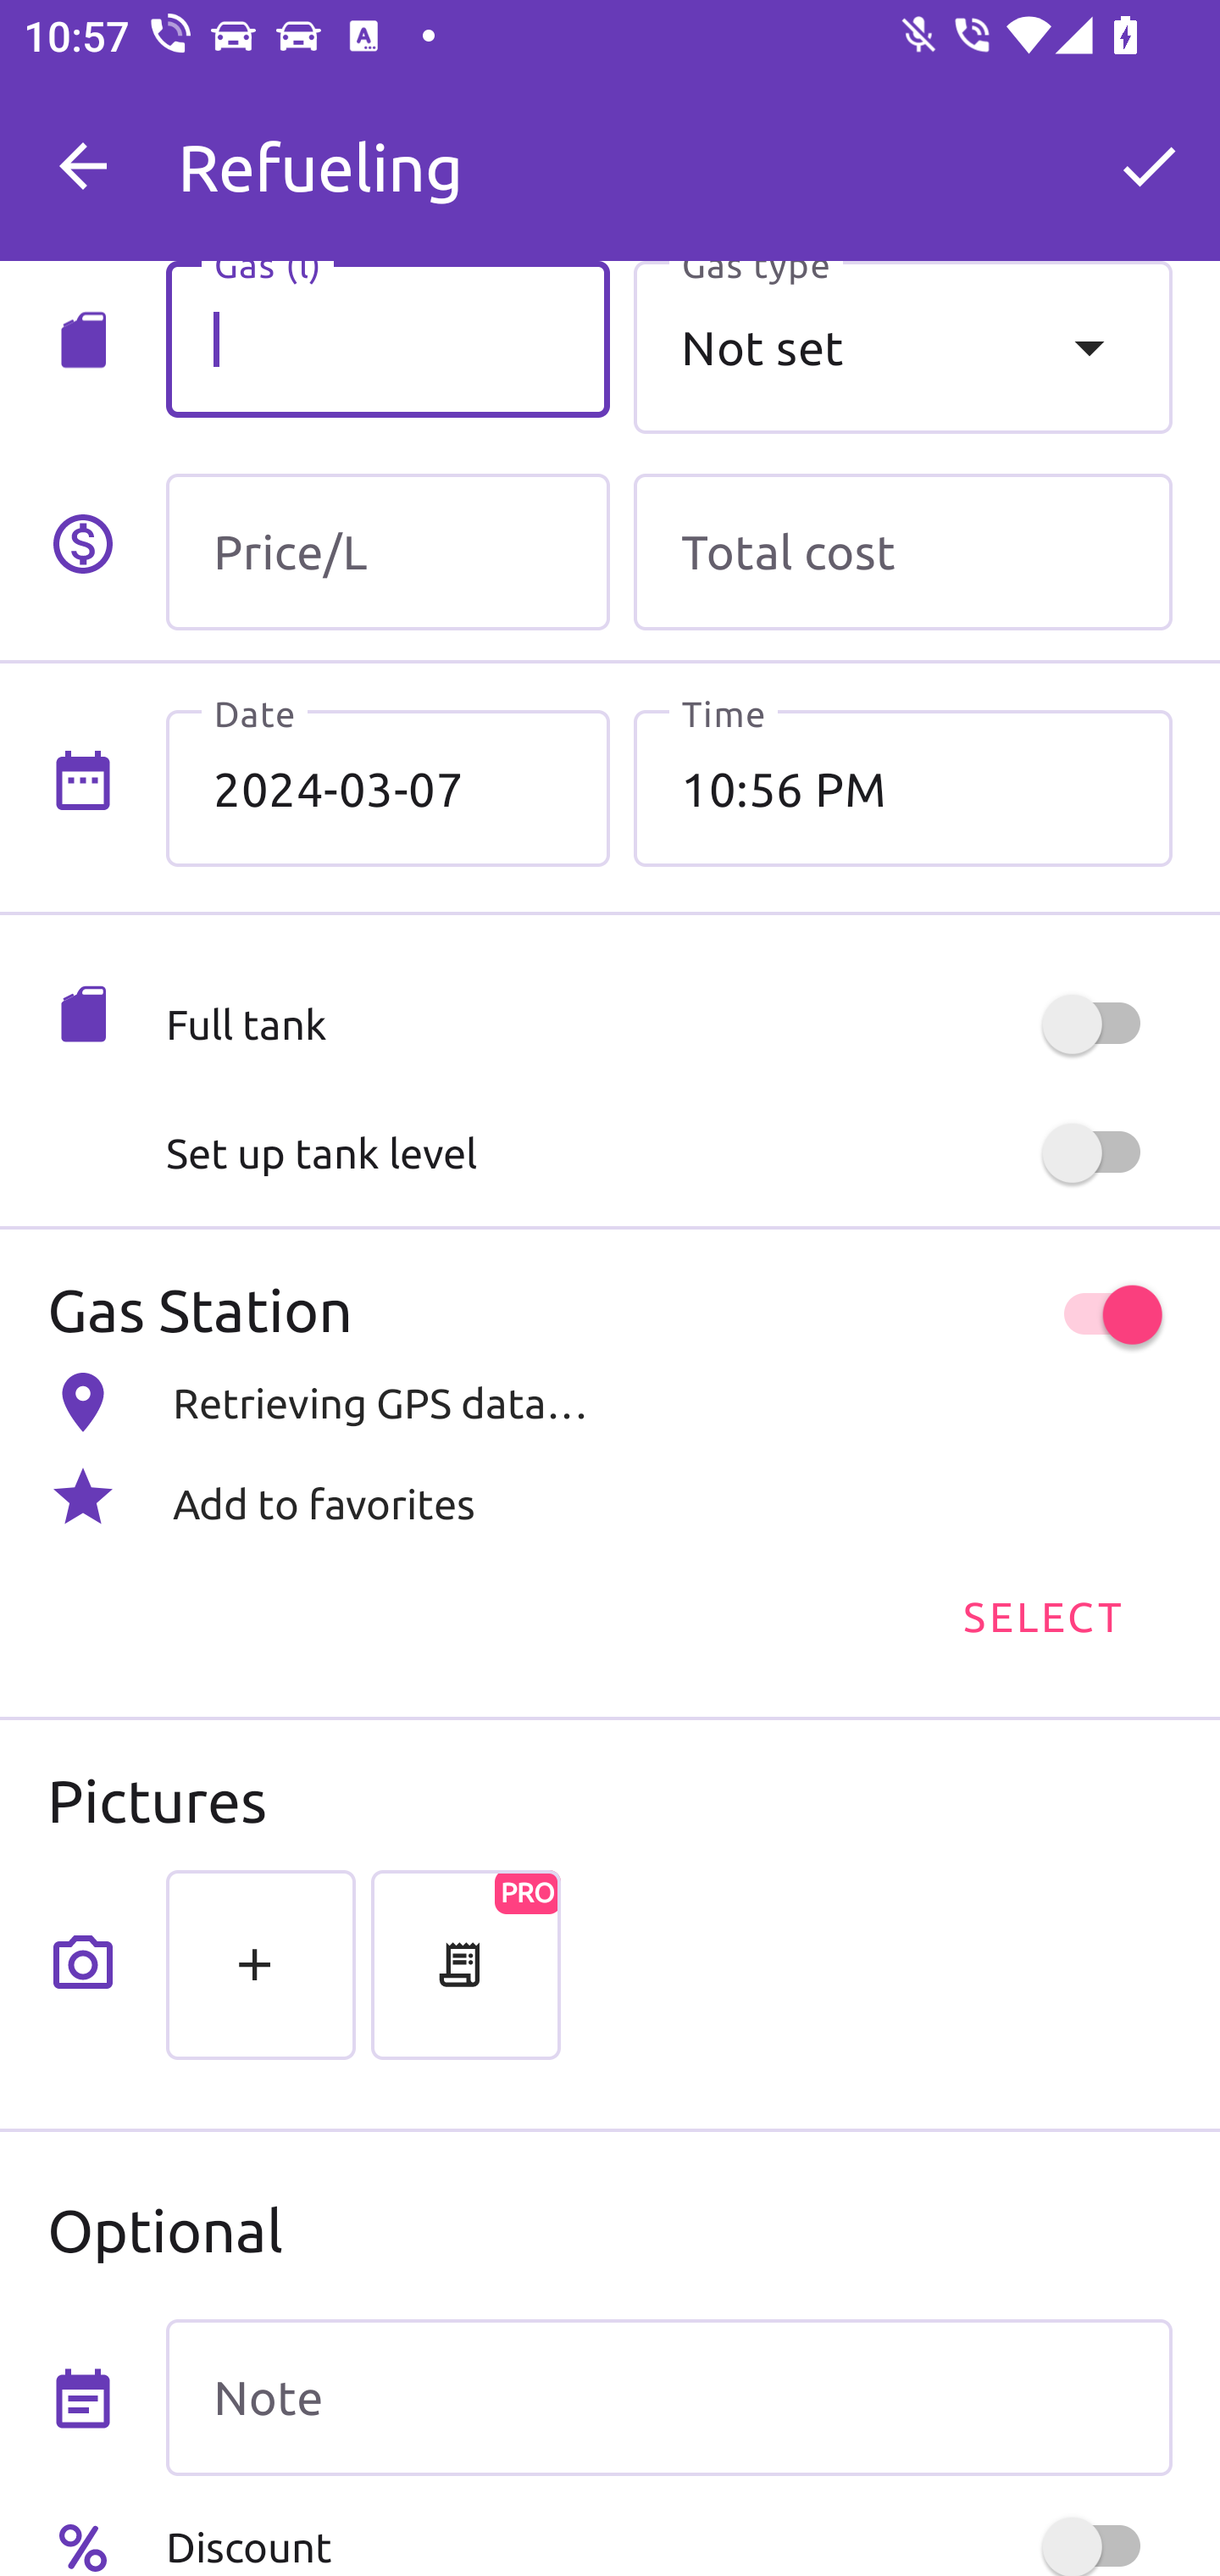  I want to click on Full tank, so click(668, 1024).